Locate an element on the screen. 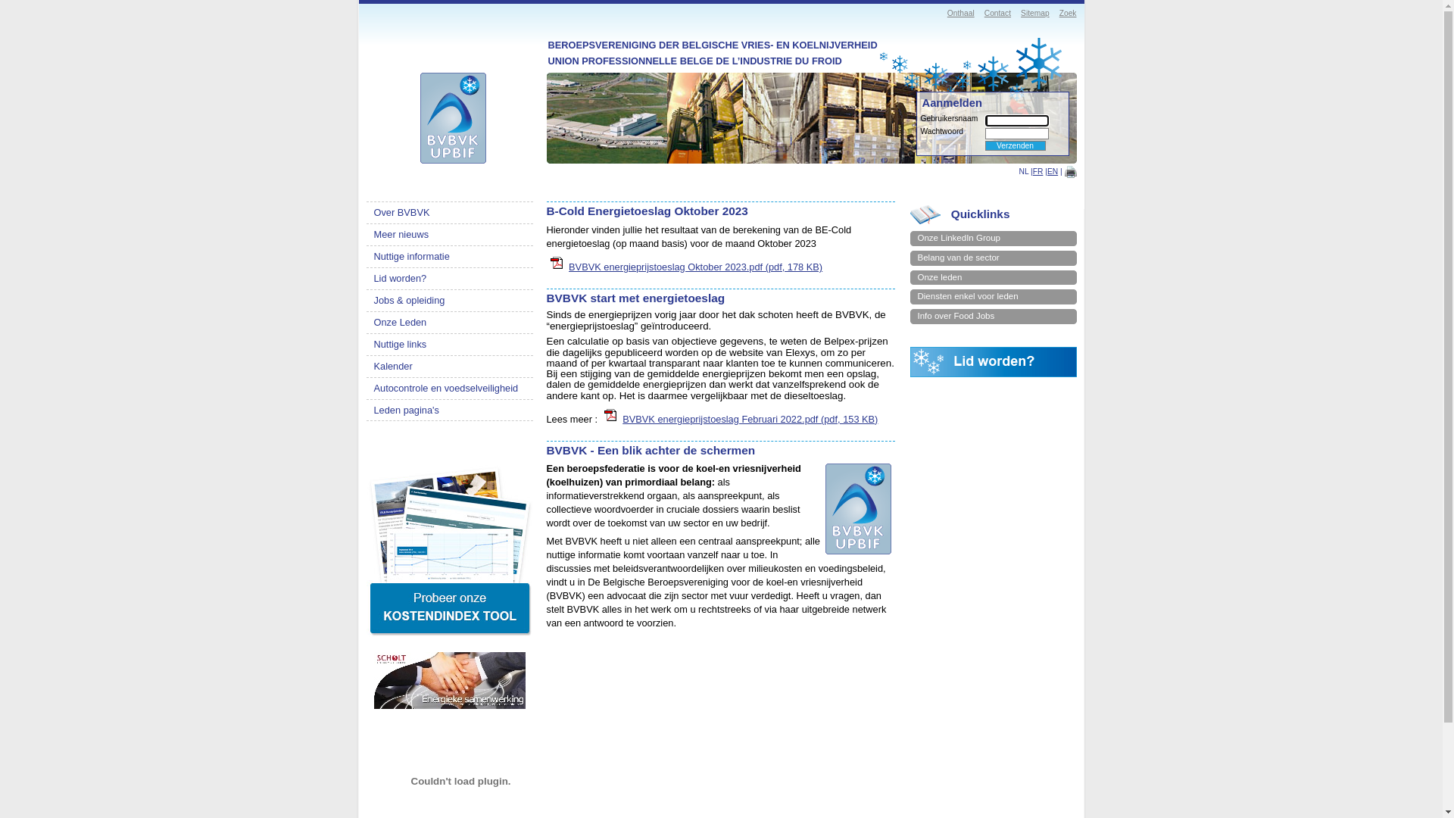  Zoek is located at coordinates (1068, 14).